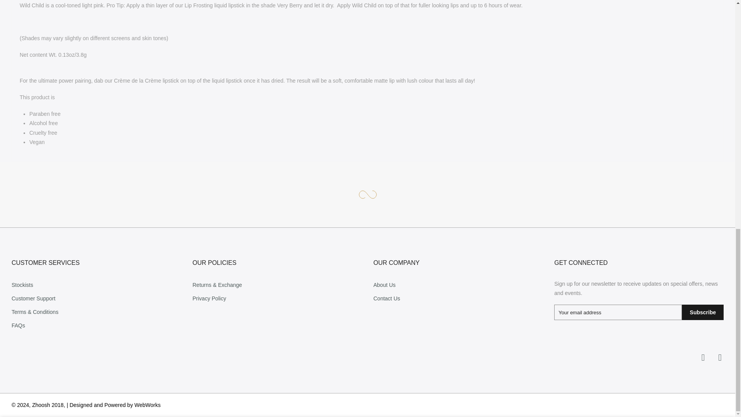 The width and height of the screenshot is (741, 417). Describe the element at coordinates (209, 298) in the screenshot. I see `Privacy Policy` at that location.